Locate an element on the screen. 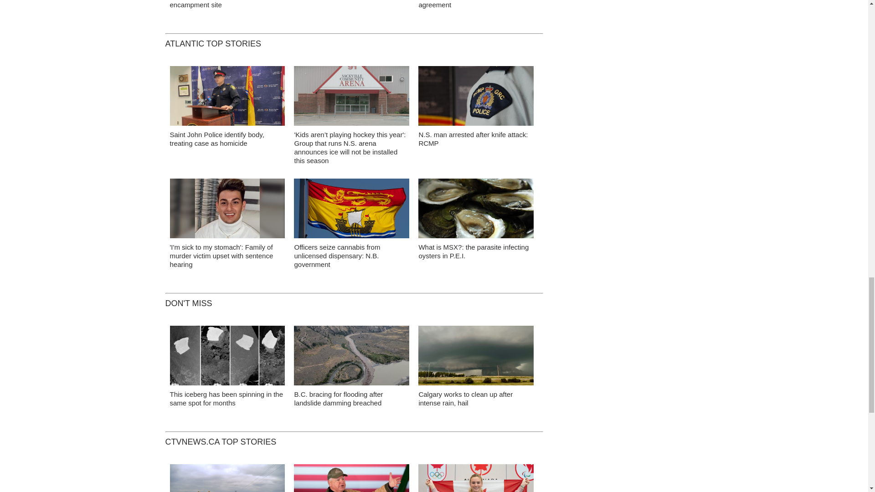 The height and width of the screenshot is (492, 875). Saint John Police identify body, treating case as homicide is located at coordinates (217, 138).